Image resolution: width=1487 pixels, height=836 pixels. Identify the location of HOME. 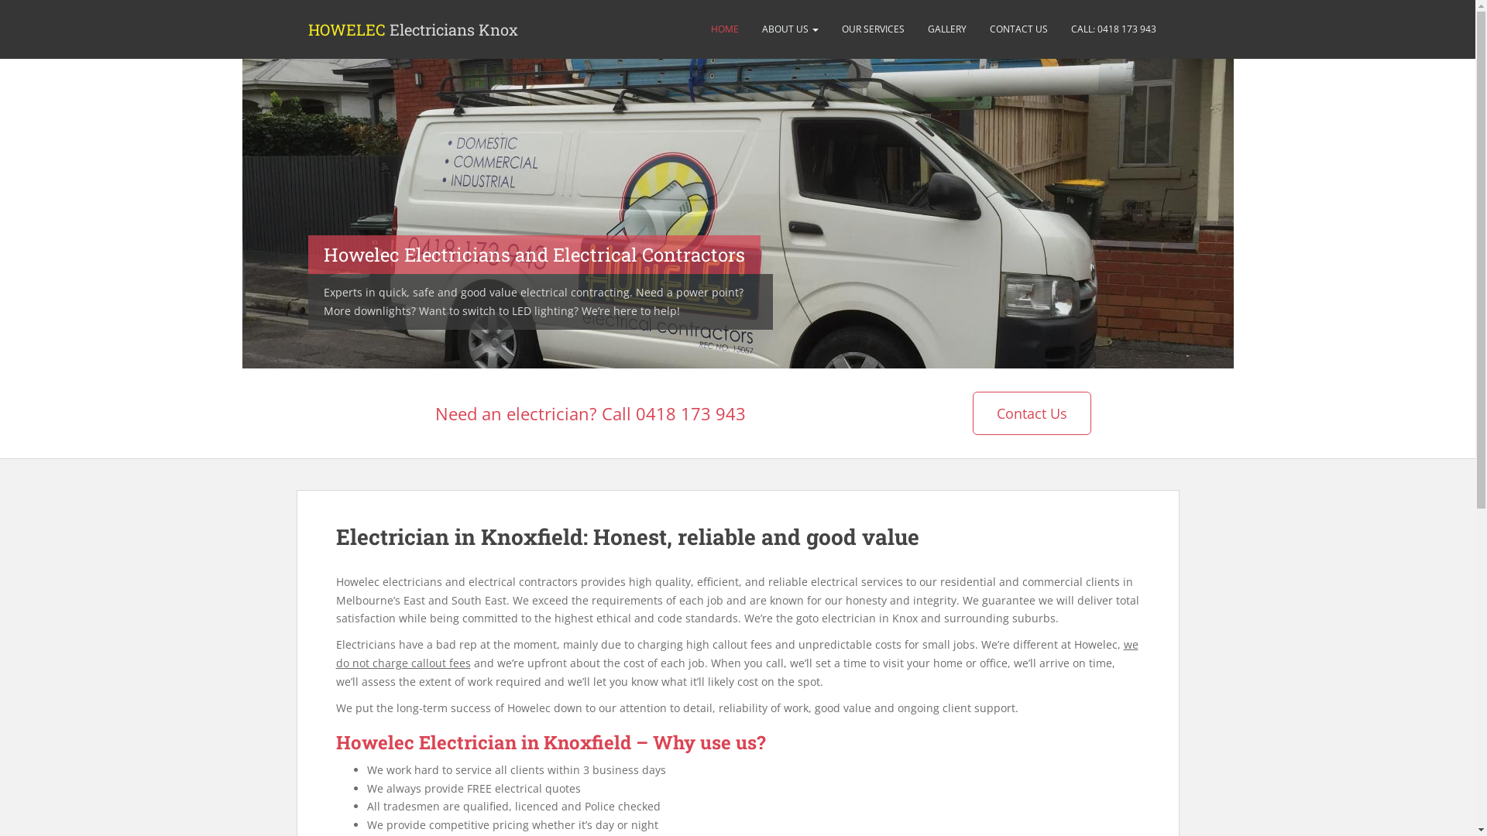
(724, 29).